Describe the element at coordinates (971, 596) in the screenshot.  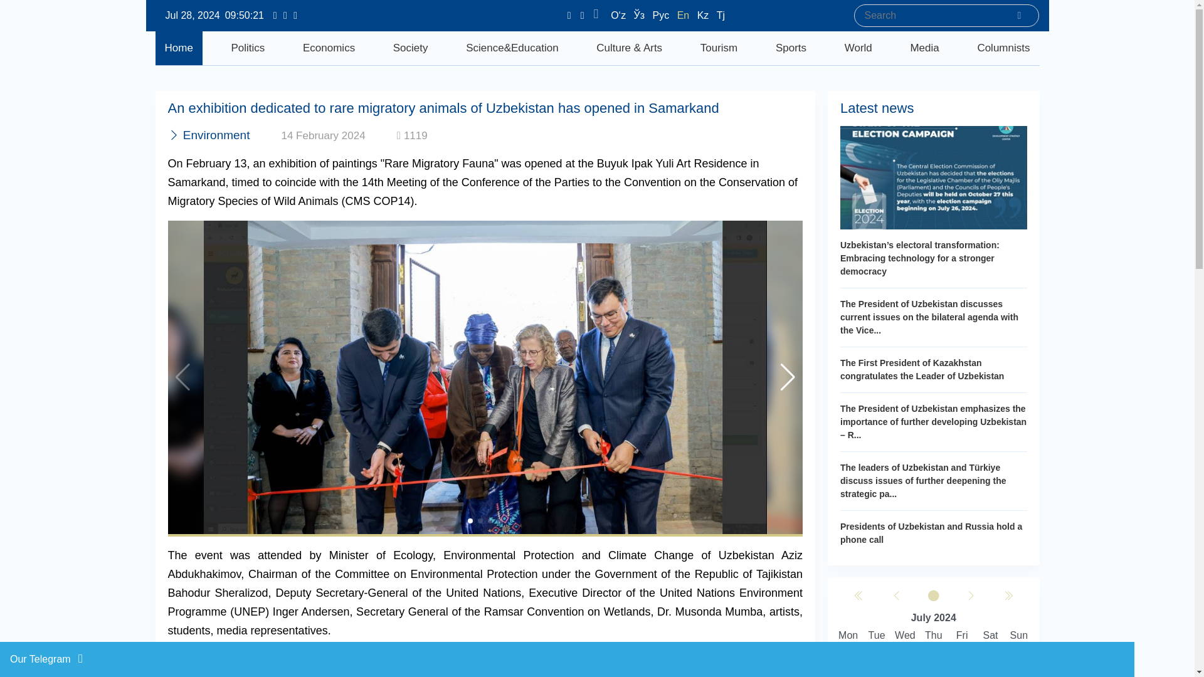
I see `Next month` at that location.